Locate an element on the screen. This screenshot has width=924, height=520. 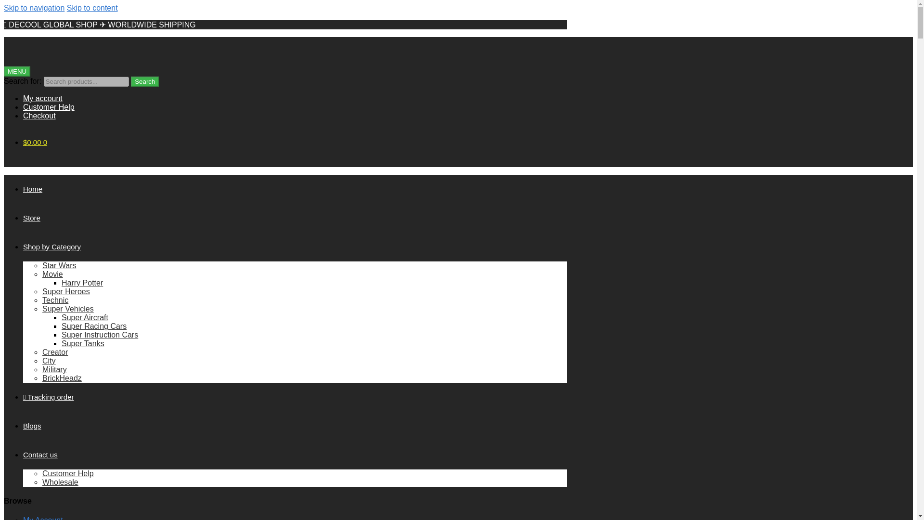
Shop by Category is located at coordinates (52, 247).